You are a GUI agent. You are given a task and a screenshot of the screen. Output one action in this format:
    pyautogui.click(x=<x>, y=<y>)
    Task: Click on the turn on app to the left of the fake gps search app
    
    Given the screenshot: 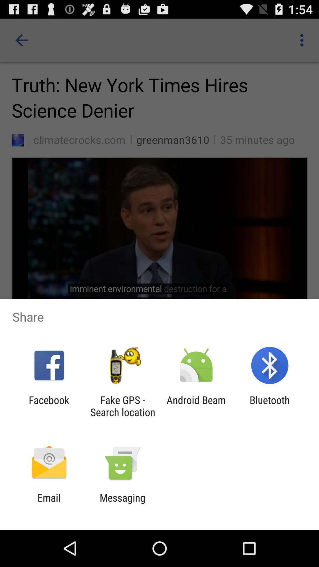 What is the action you would take?
    pyautogui.click(x=49, y=406)
    